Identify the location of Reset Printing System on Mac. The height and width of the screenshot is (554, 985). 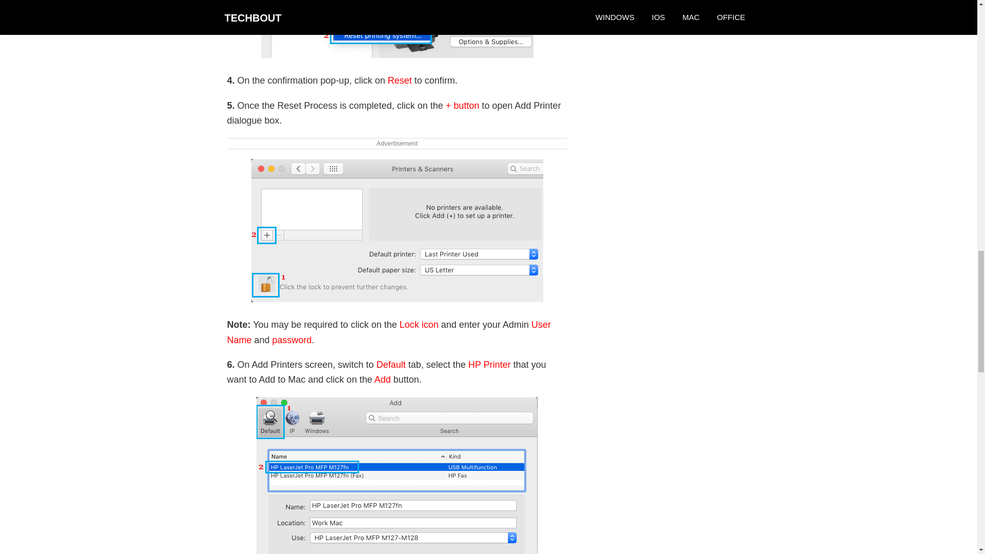
(397, 29).